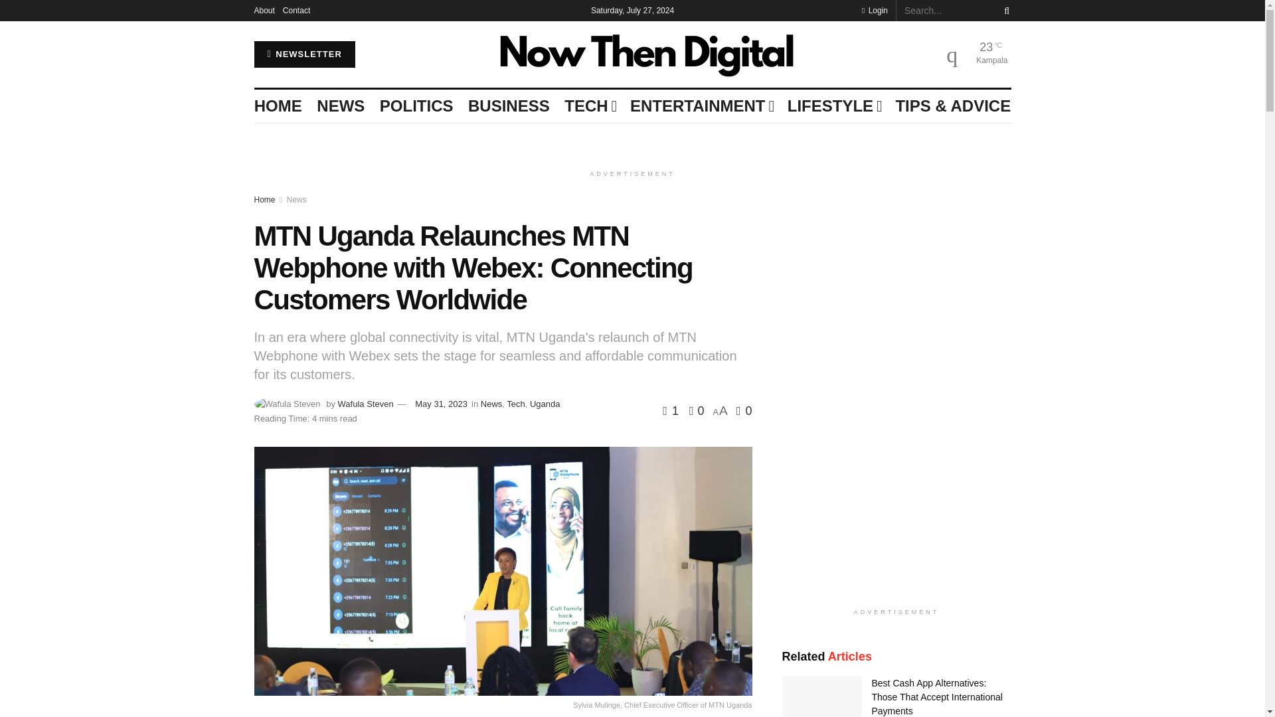  I want to click on Login, so click(874, 11).